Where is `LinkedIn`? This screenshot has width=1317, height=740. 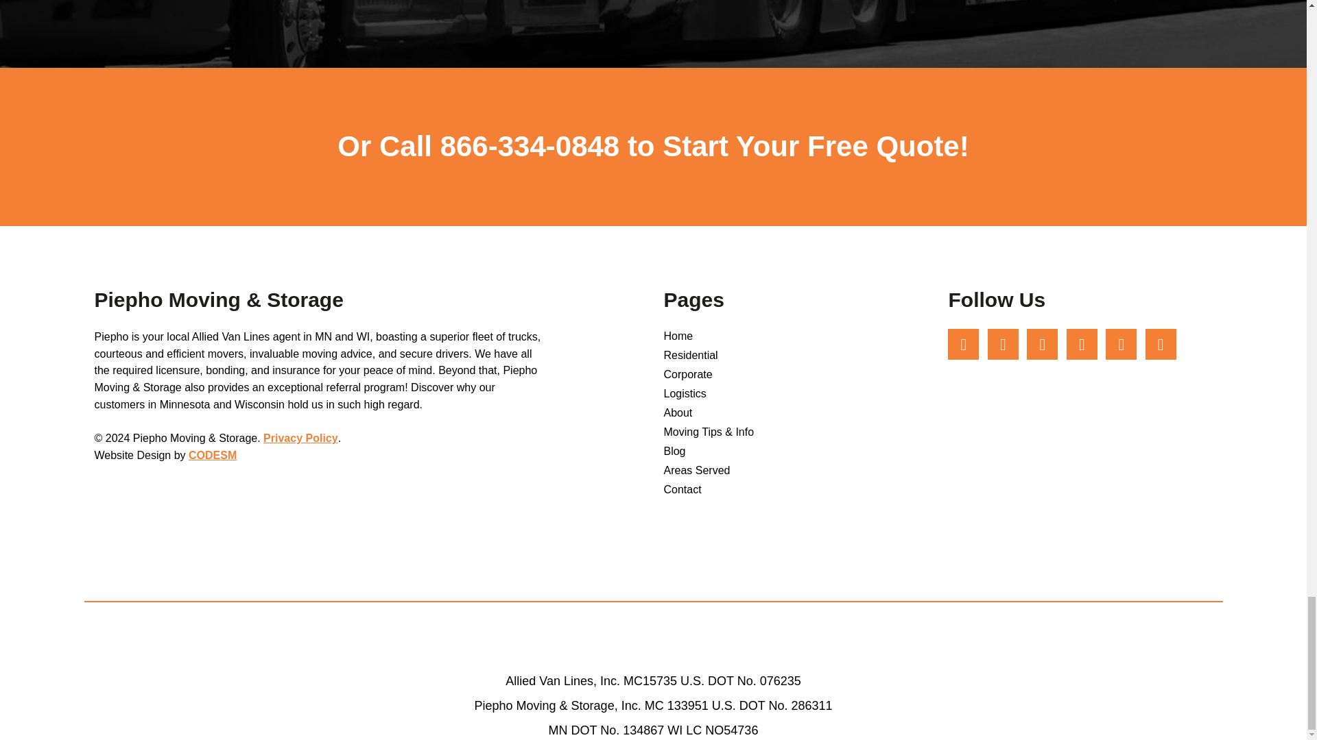 LinkedIn is located at coordinates (1082, 344).